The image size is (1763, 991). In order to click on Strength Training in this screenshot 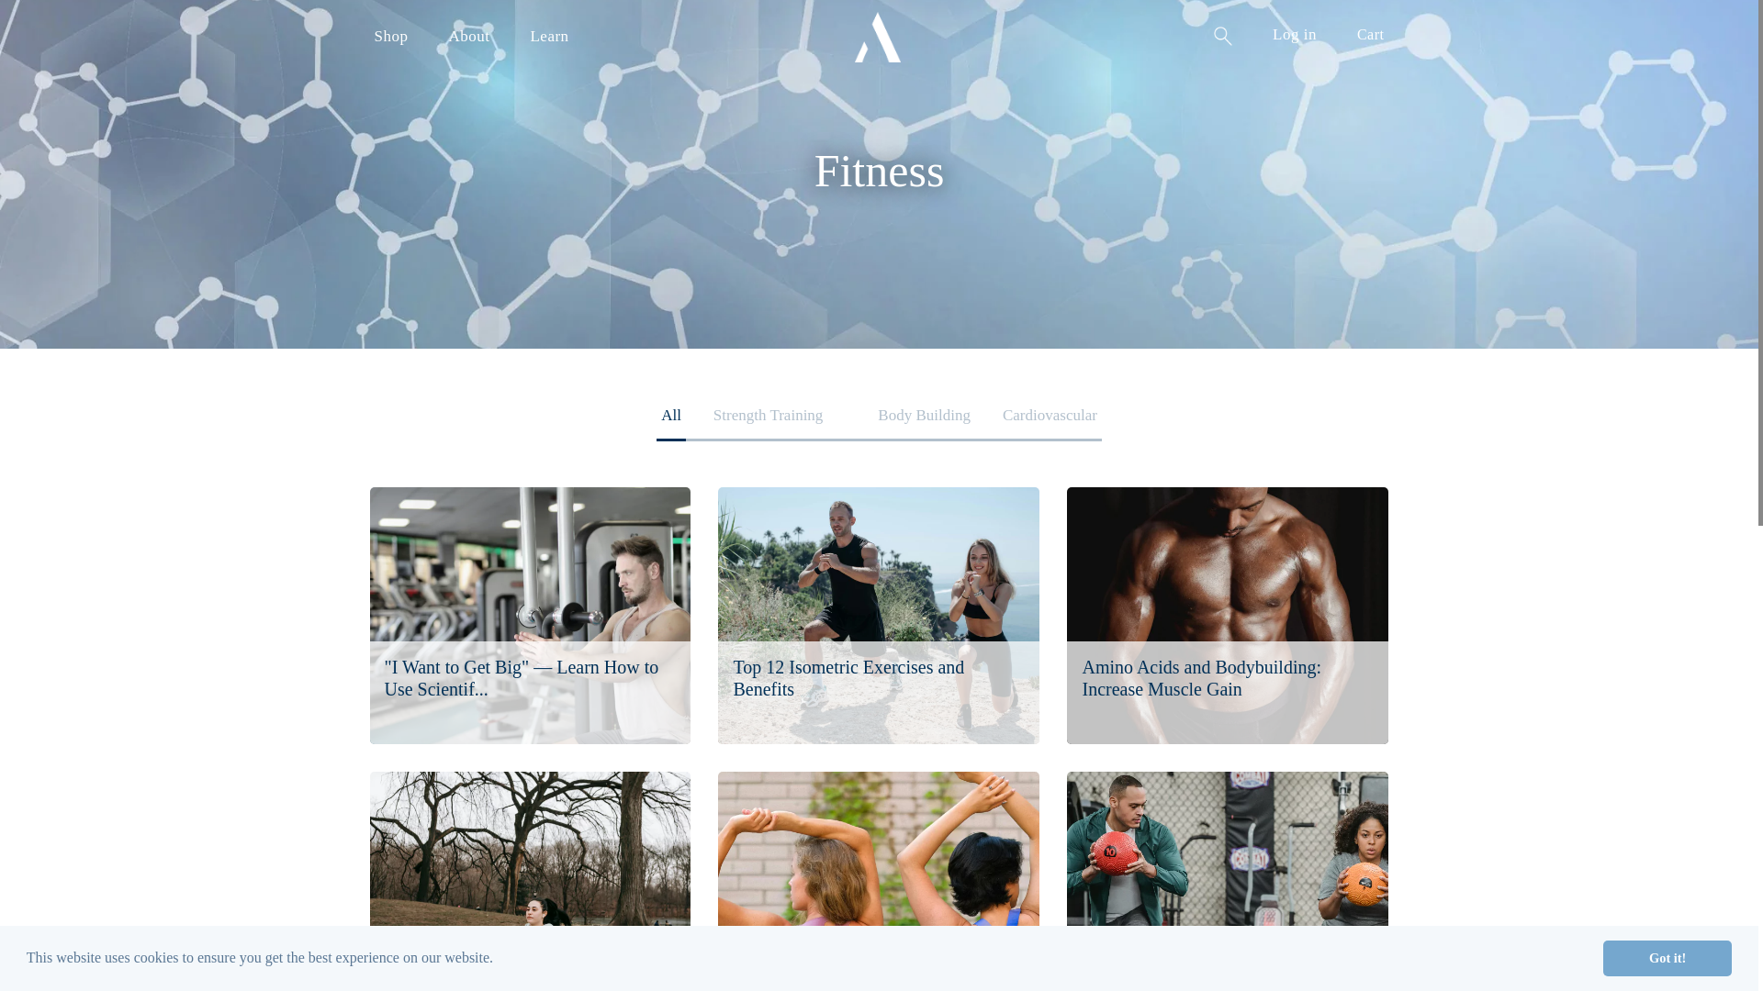, I will do `click(768, 420)`.